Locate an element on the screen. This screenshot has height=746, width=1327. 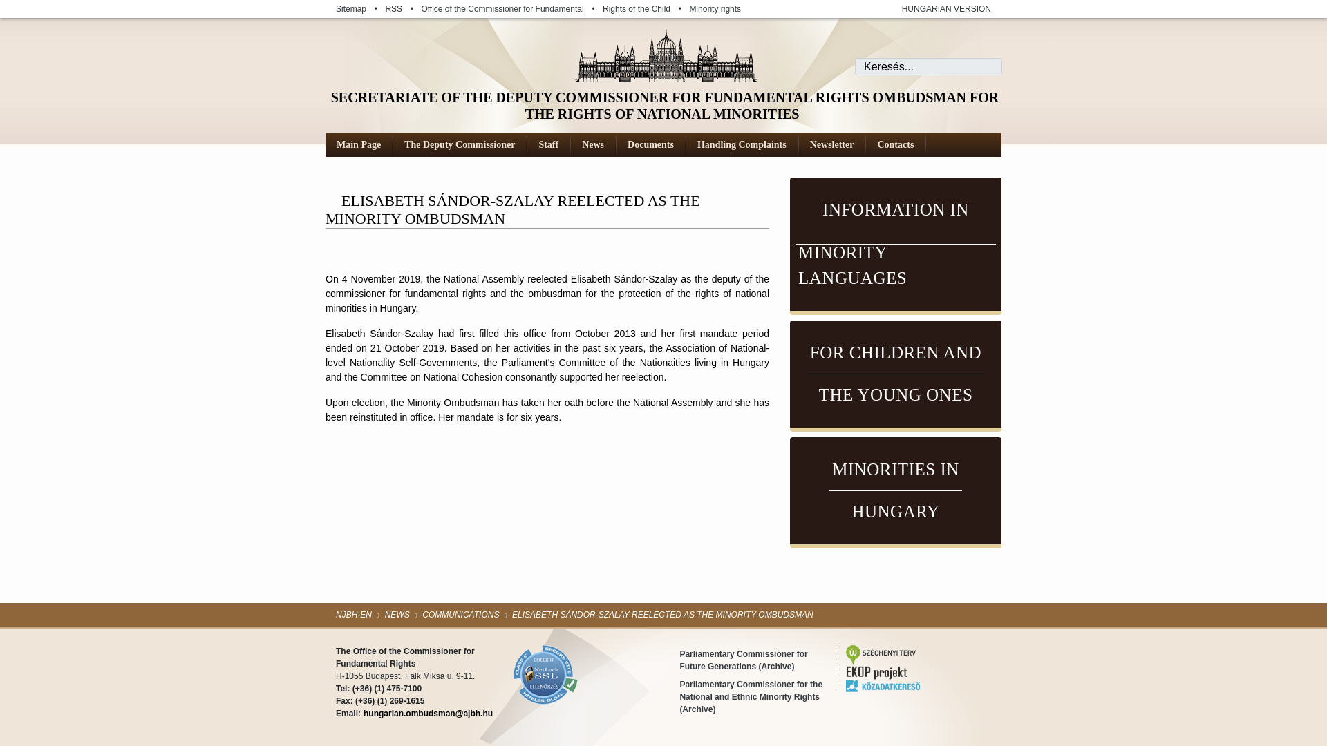
HUNGARIAN VERSION is located at coordinates (938, 8).